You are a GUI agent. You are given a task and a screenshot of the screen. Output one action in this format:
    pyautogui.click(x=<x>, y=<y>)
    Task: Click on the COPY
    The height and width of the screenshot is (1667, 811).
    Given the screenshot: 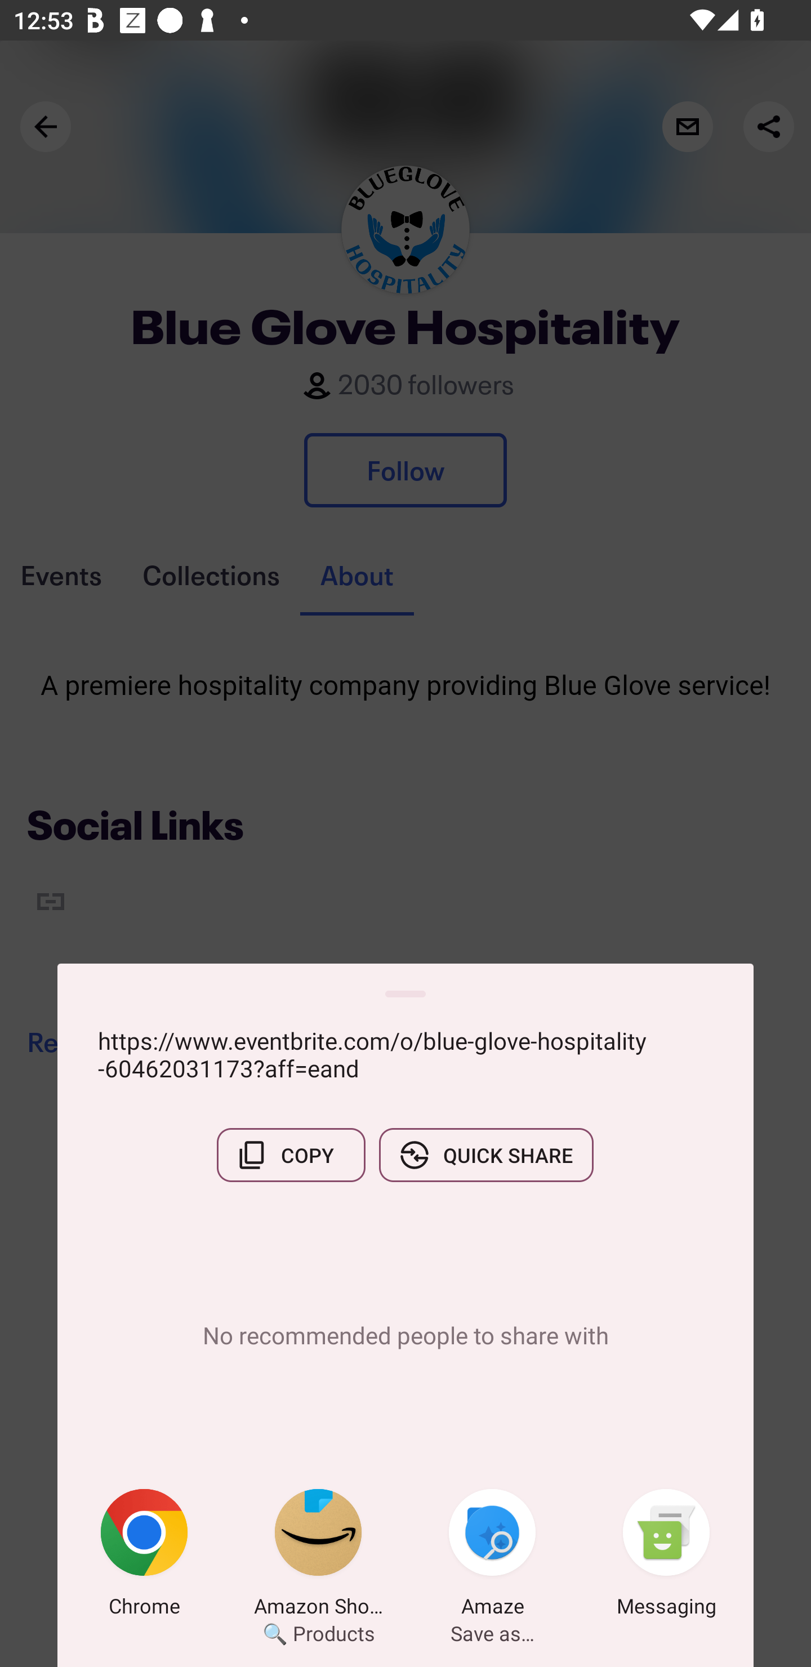 What is the action you would take?
    pyautogui.click(x=291, y=1155)
    